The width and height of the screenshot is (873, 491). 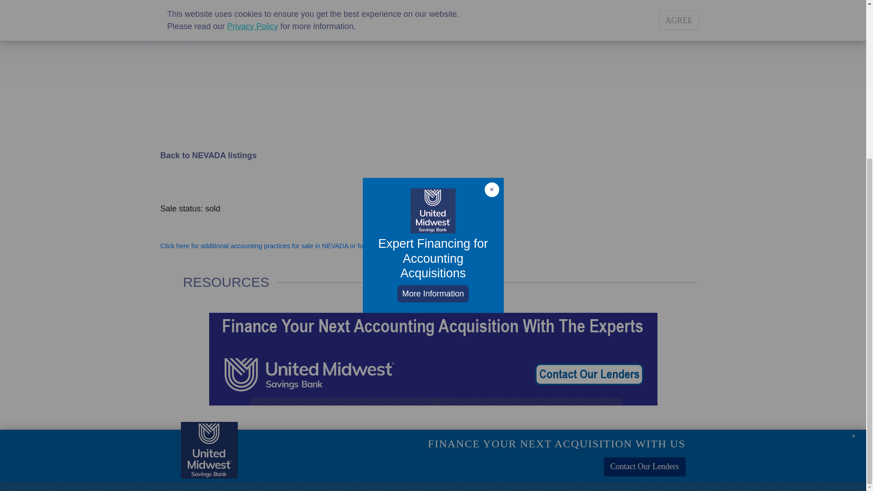 What do you see at coordinates (645, 238) in the screenshot?
I see `Contact Our Lenders` at bounding box center [645, 238].